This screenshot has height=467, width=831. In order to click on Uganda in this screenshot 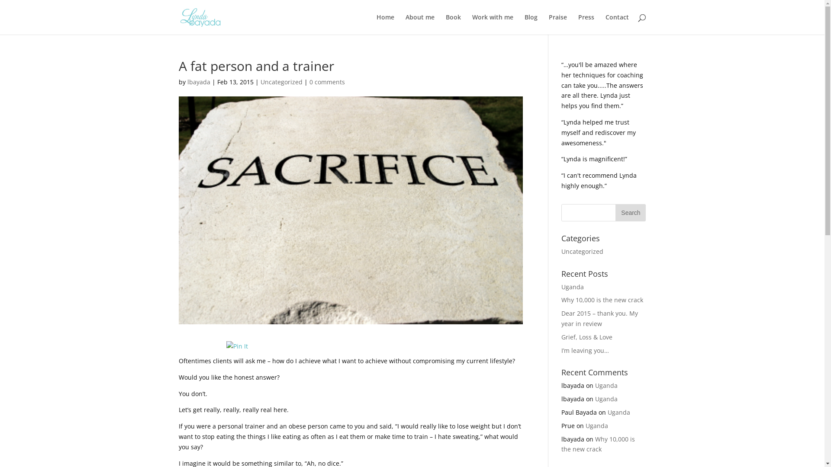, I will do `click(597, 425)`.